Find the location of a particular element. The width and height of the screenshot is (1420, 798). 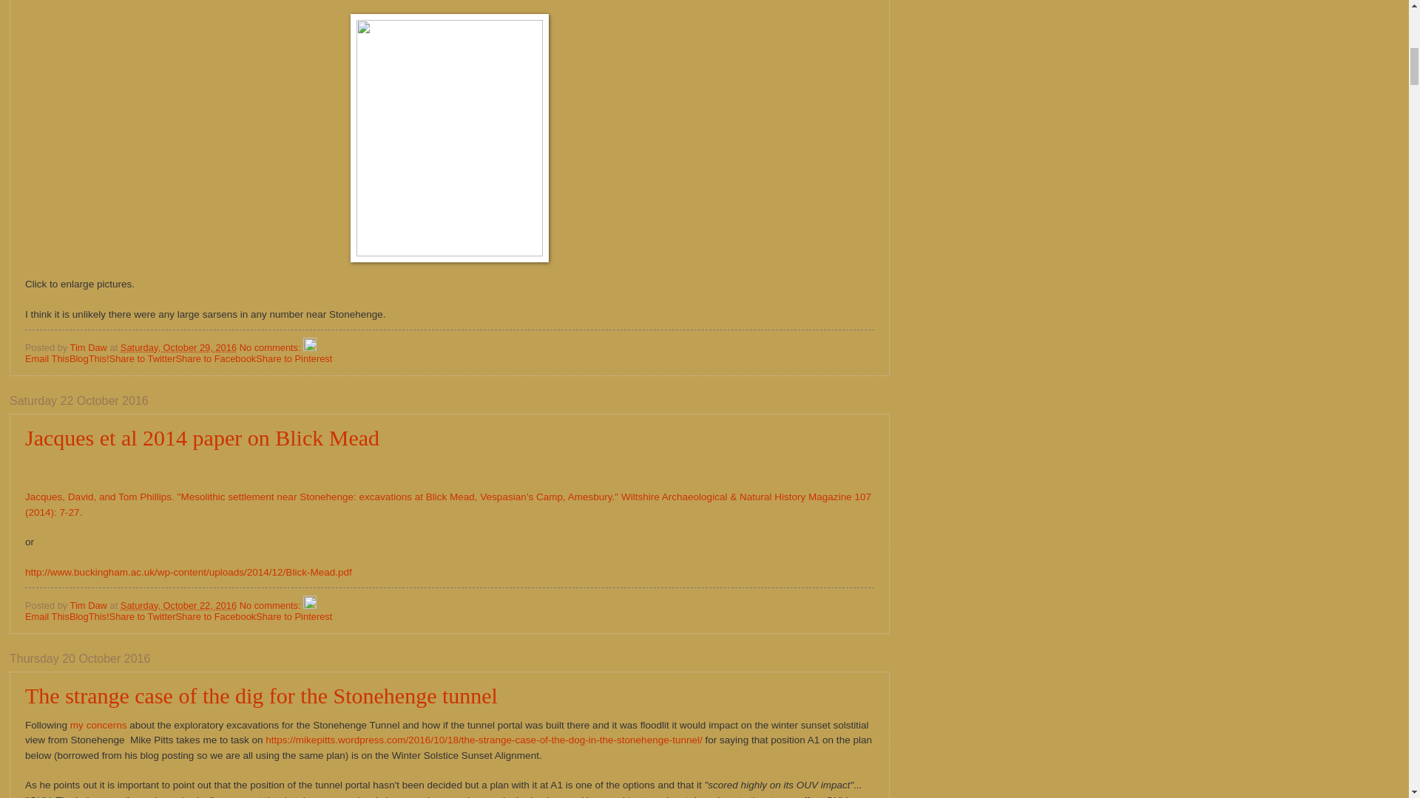

Share to Facebook is located at coordinates (214, 358).